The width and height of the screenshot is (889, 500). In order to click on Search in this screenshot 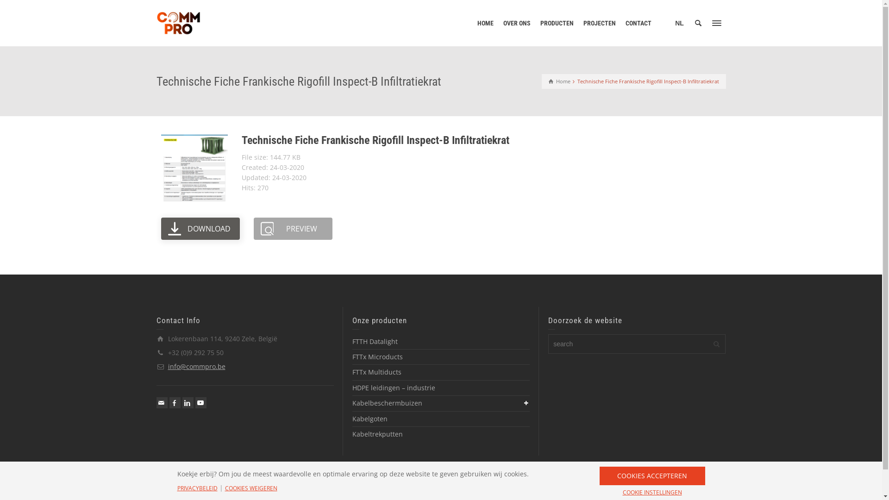, I will do `click(698, 23)`.